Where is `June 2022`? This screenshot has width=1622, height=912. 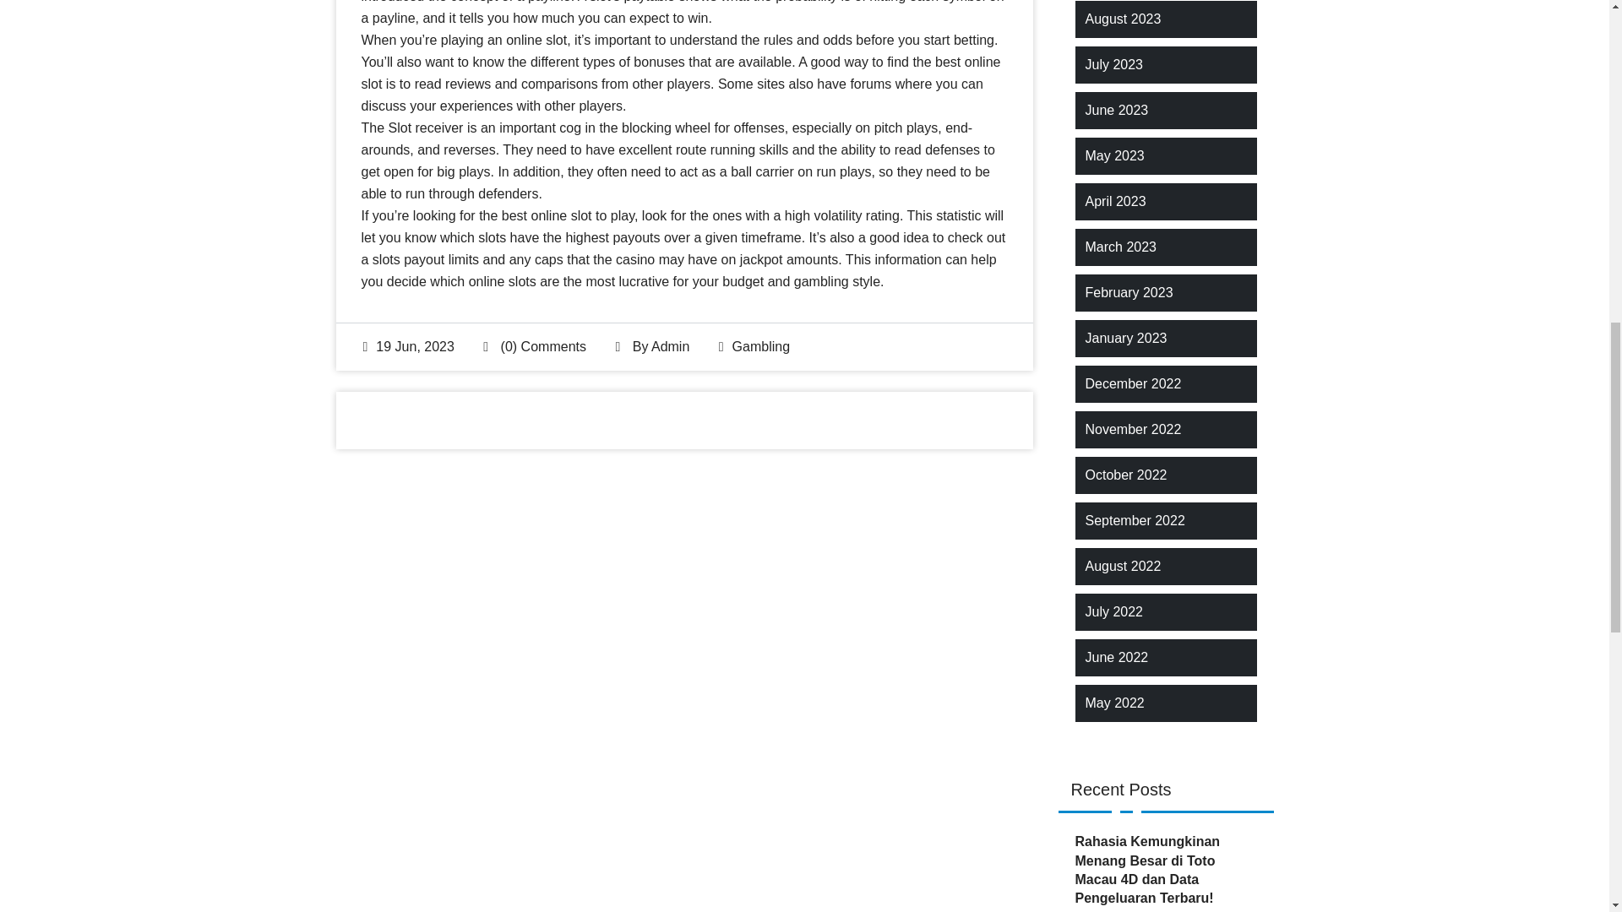 June 2022 is located at coordinates (1117, 657).